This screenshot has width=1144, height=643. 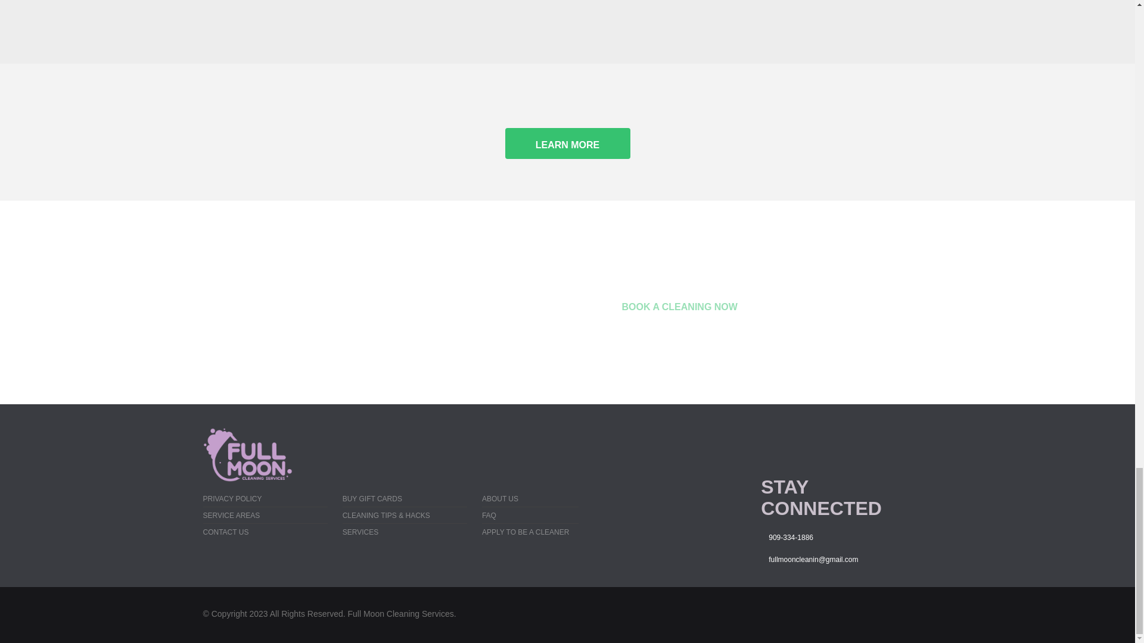 I want to click on CONTACT US, so click(x=225, y=532).